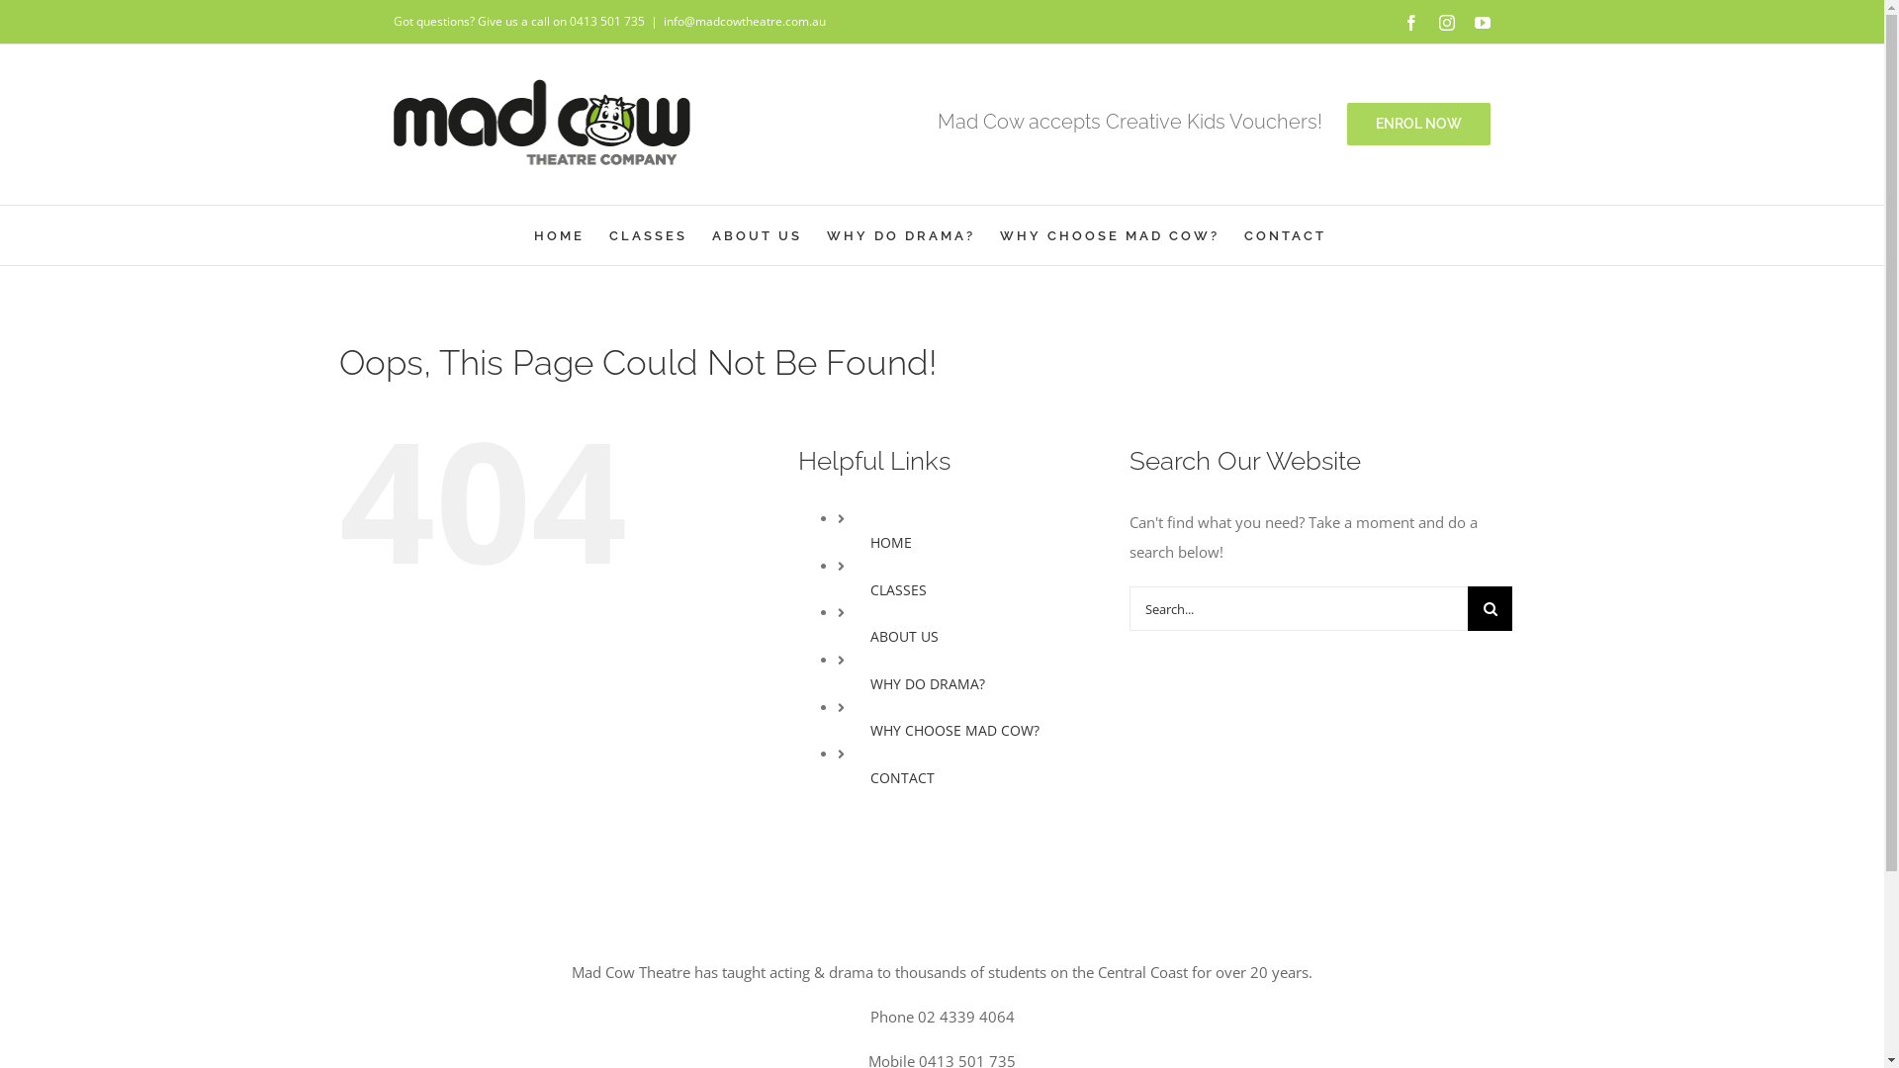 The height and width of the screenshot is (1068, 1899). What do you see at coordinates (904, 637) in the screenshot?
I see `ABOUT US` at bounding box center [904, 637].